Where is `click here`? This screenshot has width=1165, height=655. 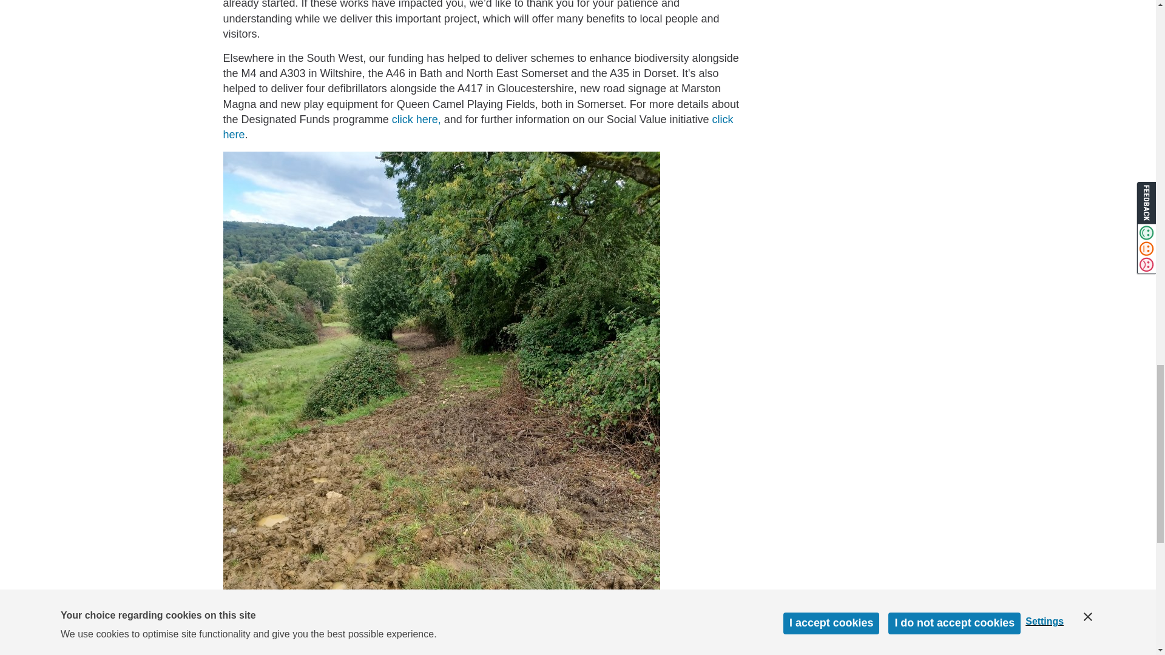
click here is located at coordinates (478, 127).